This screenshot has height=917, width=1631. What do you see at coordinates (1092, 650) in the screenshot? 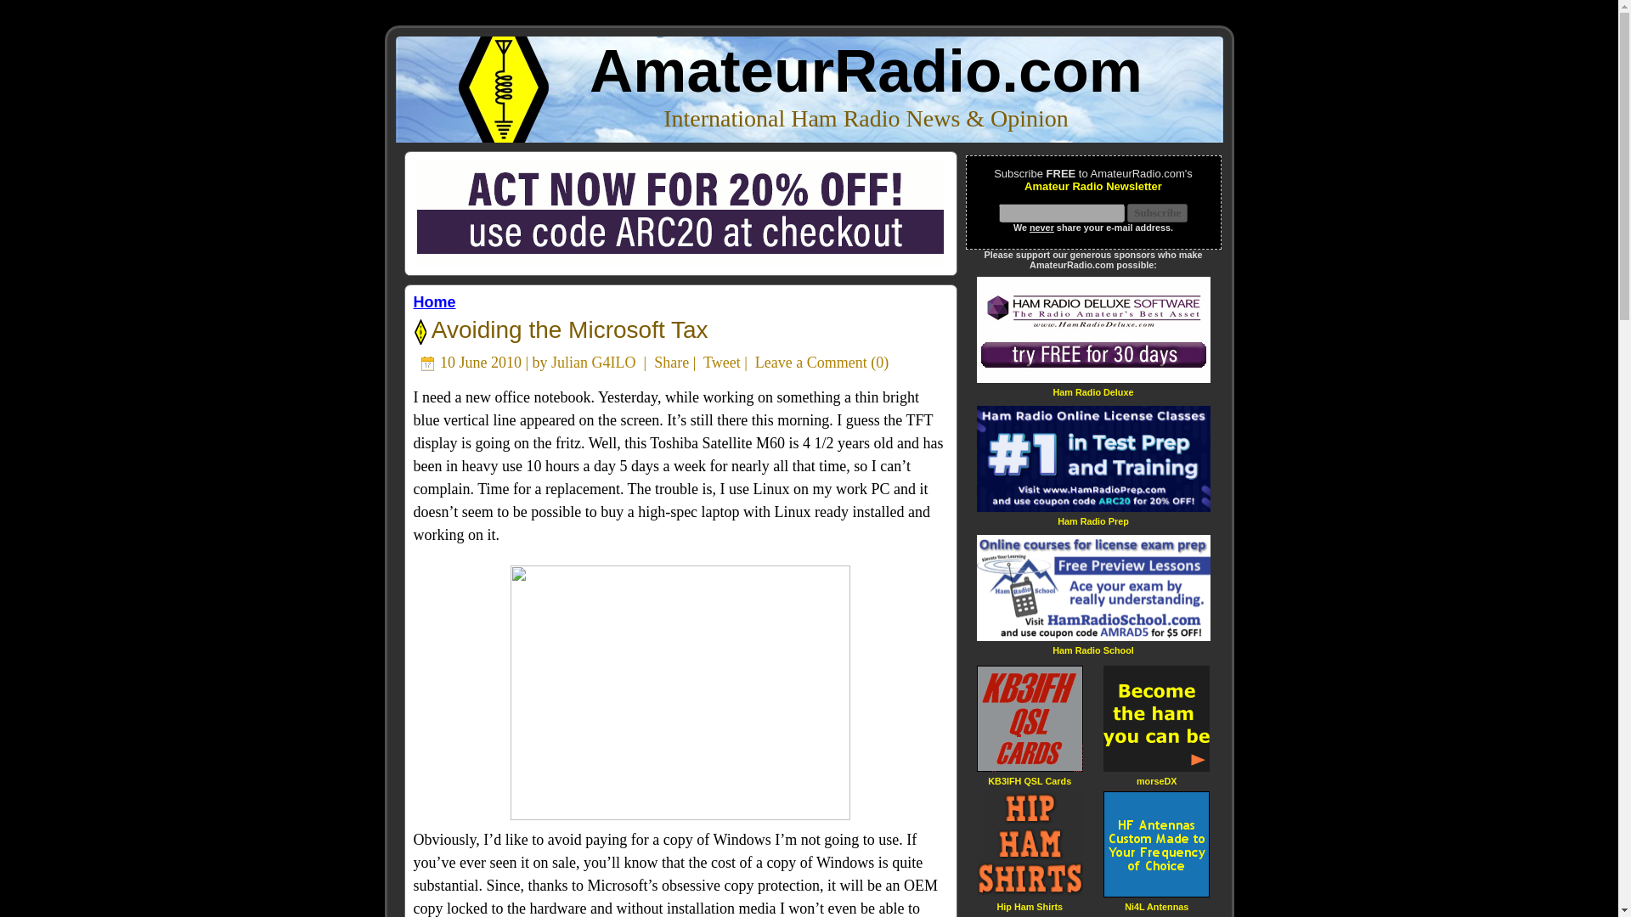
I see `Ham Radio School` at bounding box center [1092, 650].